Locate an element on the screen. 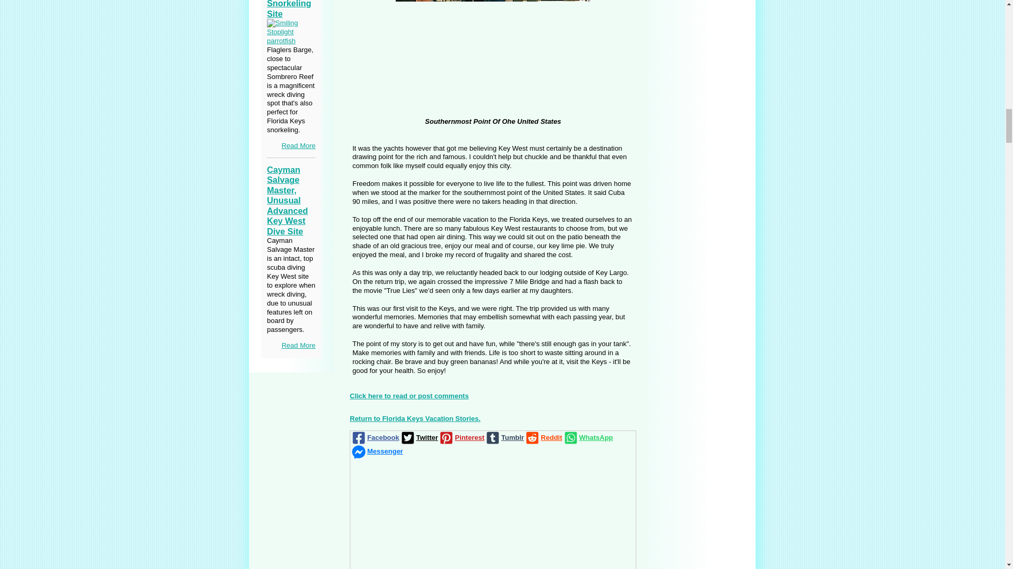 Image resolution: width=1013 pixels, height=569 pixels. WhatsApp is located at coordinates (587, 437).